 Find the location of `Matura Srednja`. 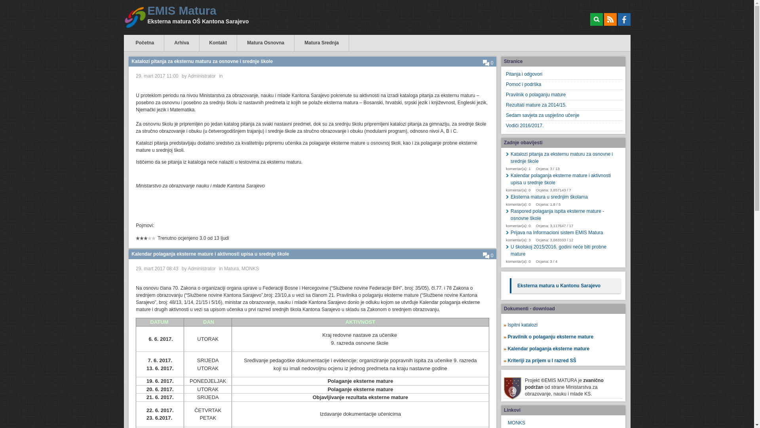

Matura Srednja is located at coordinates (321, 43).